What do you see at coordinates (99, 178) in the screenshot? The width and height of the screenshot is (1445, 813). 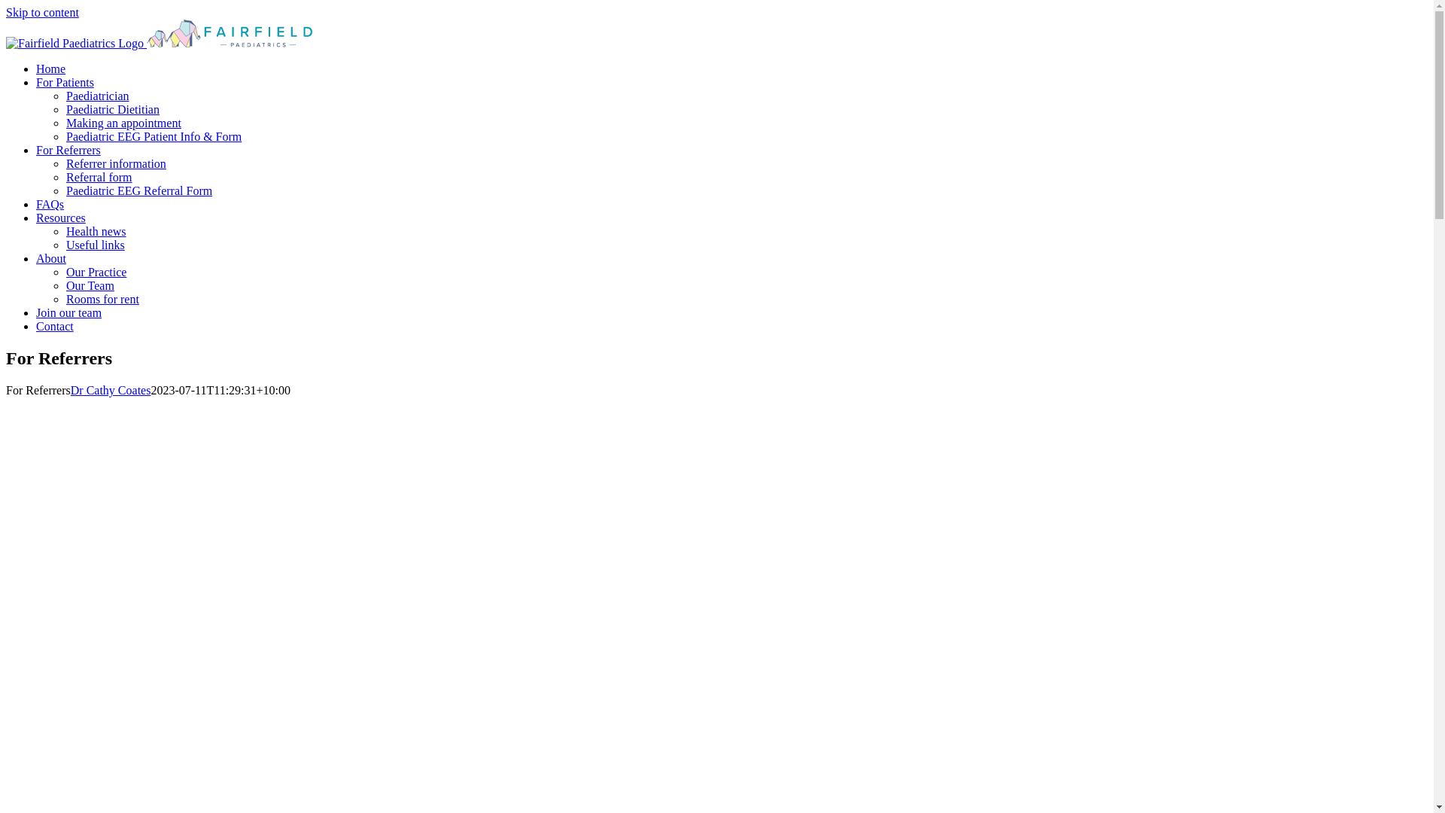 I see `Referral form` at bounding box center [99, 178].